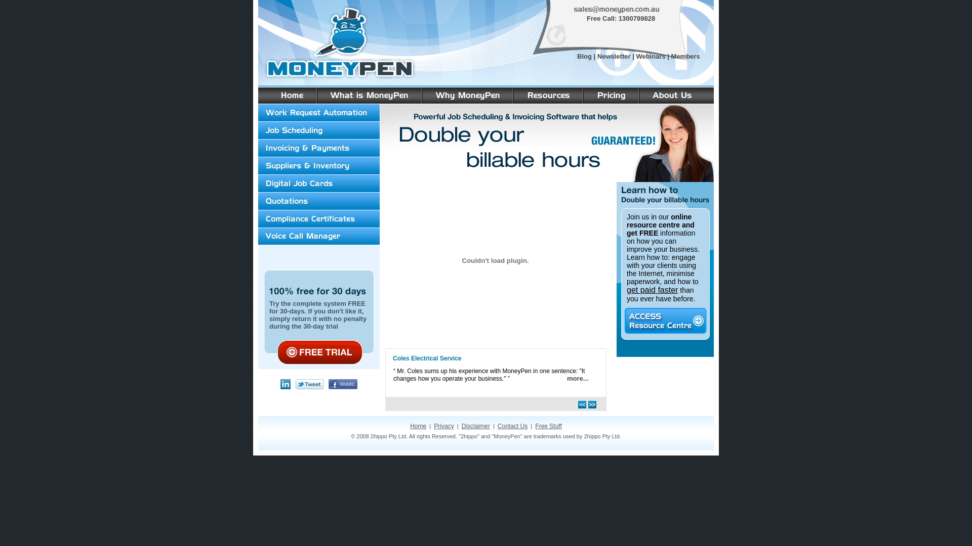 This screenshot has height=546, width=972. I want to click on Work Request Automation, so click(319, 113).